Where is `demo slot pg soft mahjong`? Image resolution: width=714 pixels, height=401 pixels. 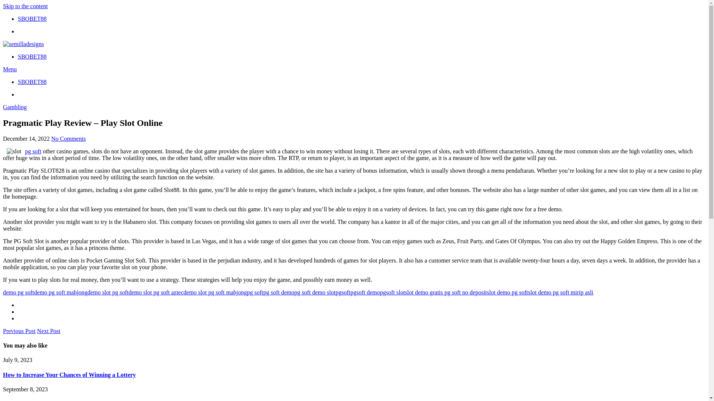
demo slot pg soft mahjong is located at coordinates (215, 292).